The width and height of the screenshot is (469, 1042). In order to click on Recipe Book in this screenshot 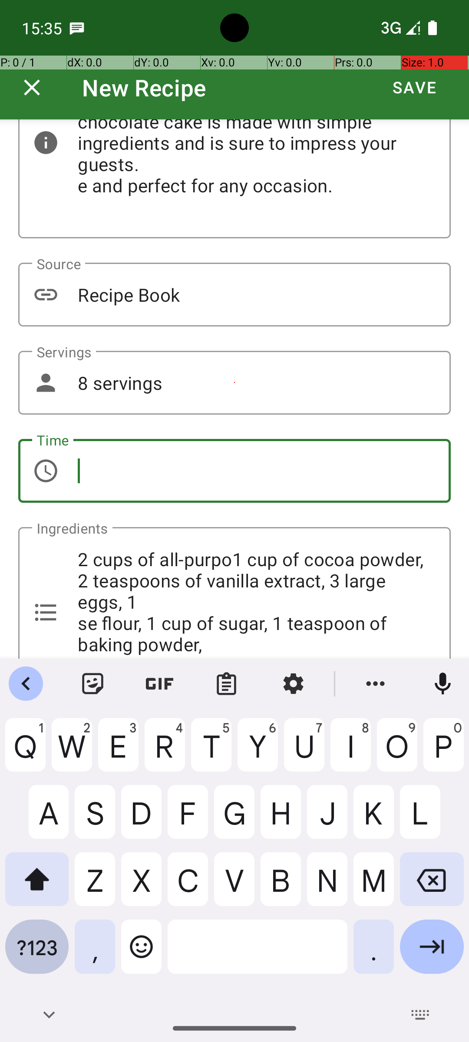, I will do `click(234, 294)`.